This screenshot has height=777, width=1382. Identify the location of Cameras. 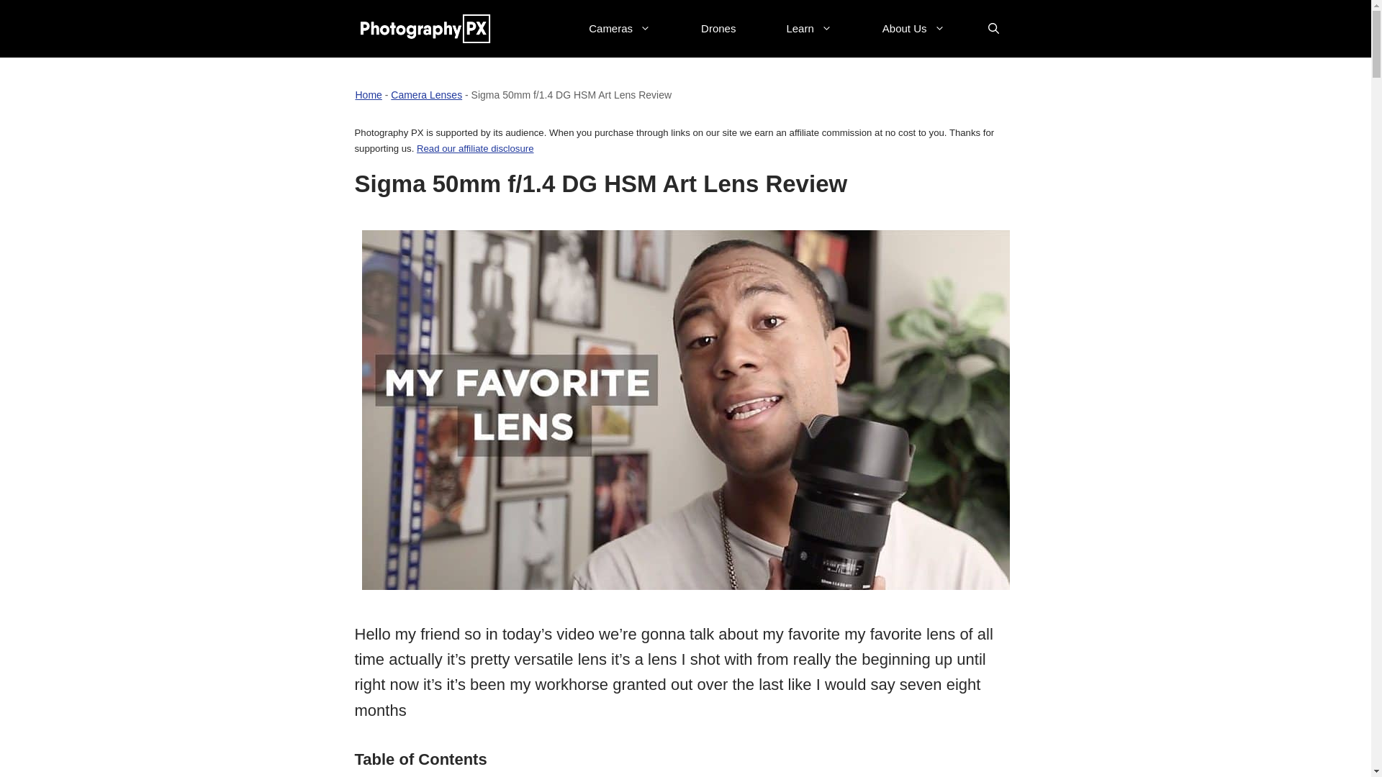
(619, 29).